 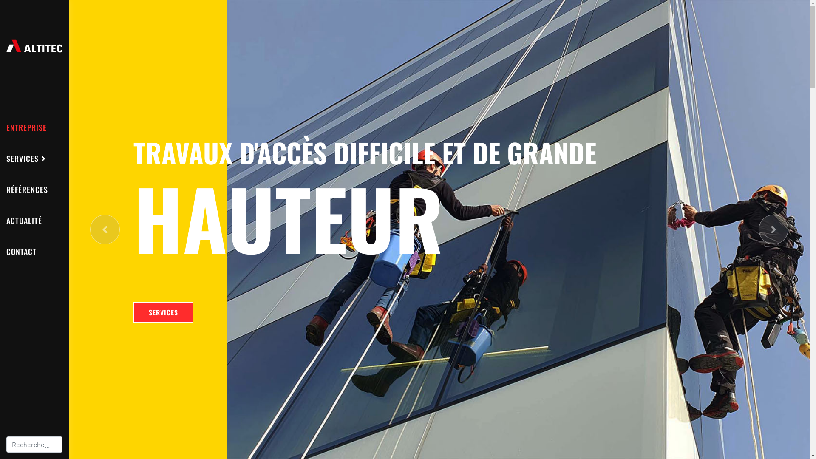 I want to click on ENTREPRISE, so click(x=26, y=127).